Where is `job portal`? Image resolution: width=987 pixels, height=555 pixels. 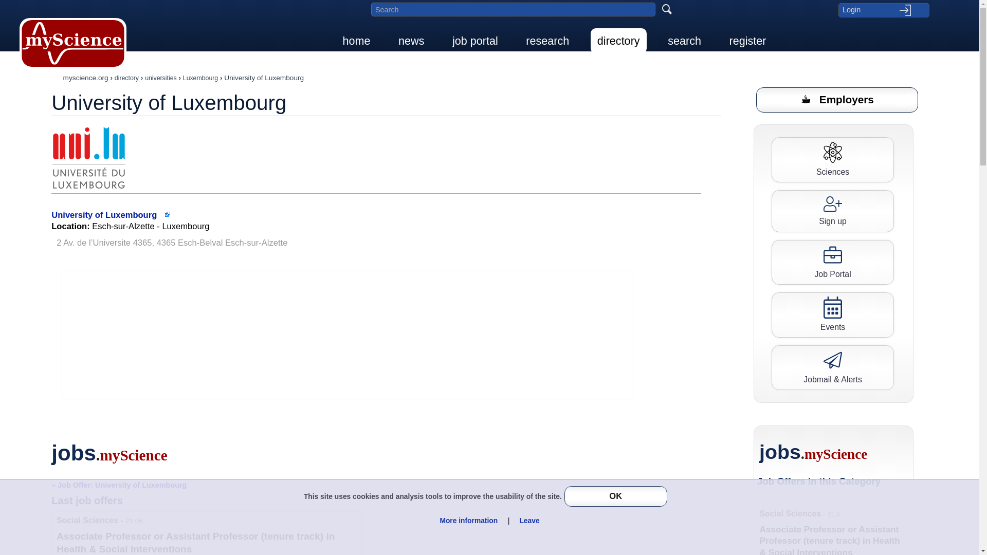 job portal is located at coordinates (475, 41).